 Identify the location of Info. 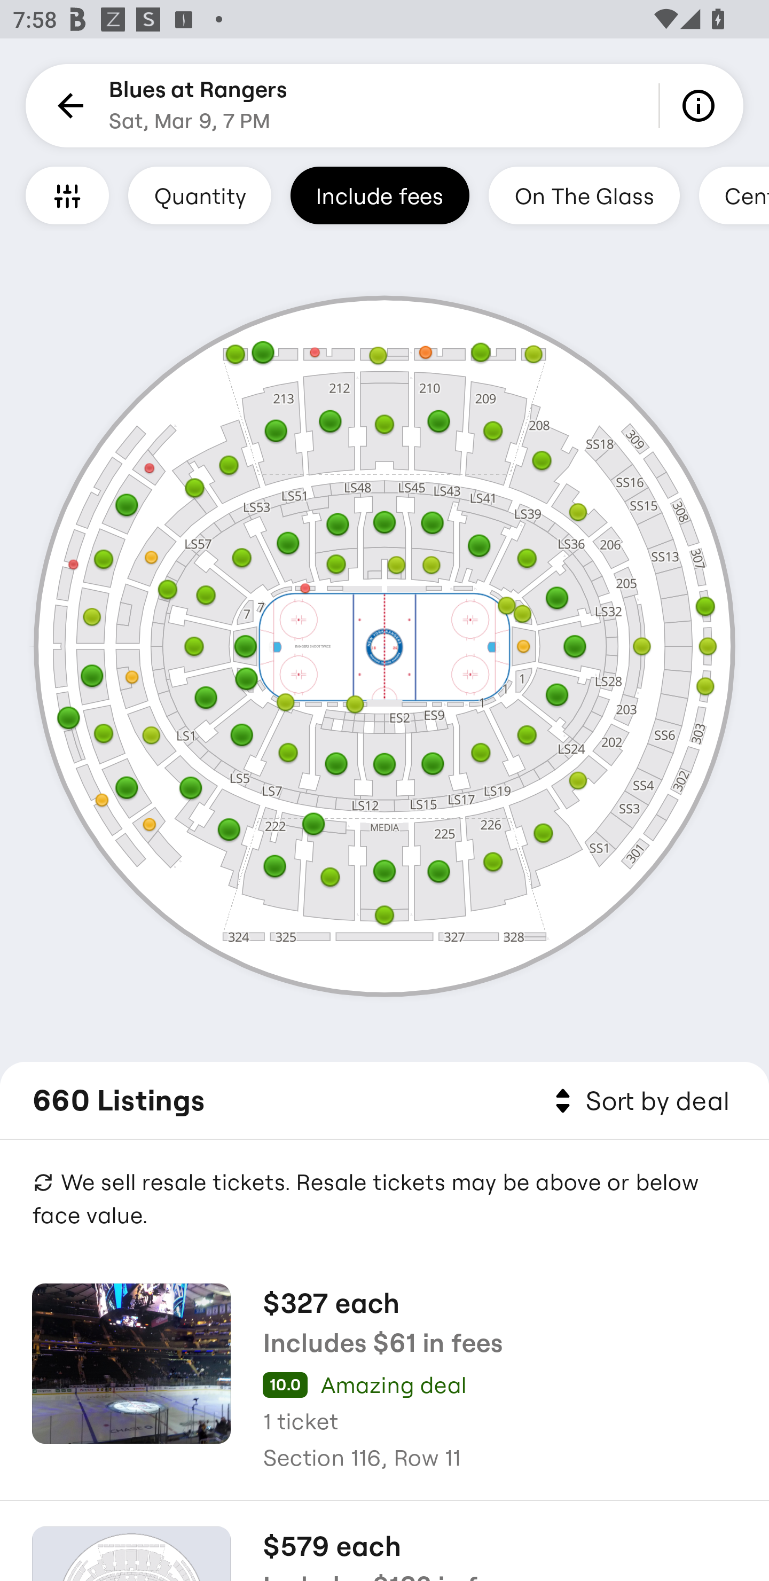
(702, 106).